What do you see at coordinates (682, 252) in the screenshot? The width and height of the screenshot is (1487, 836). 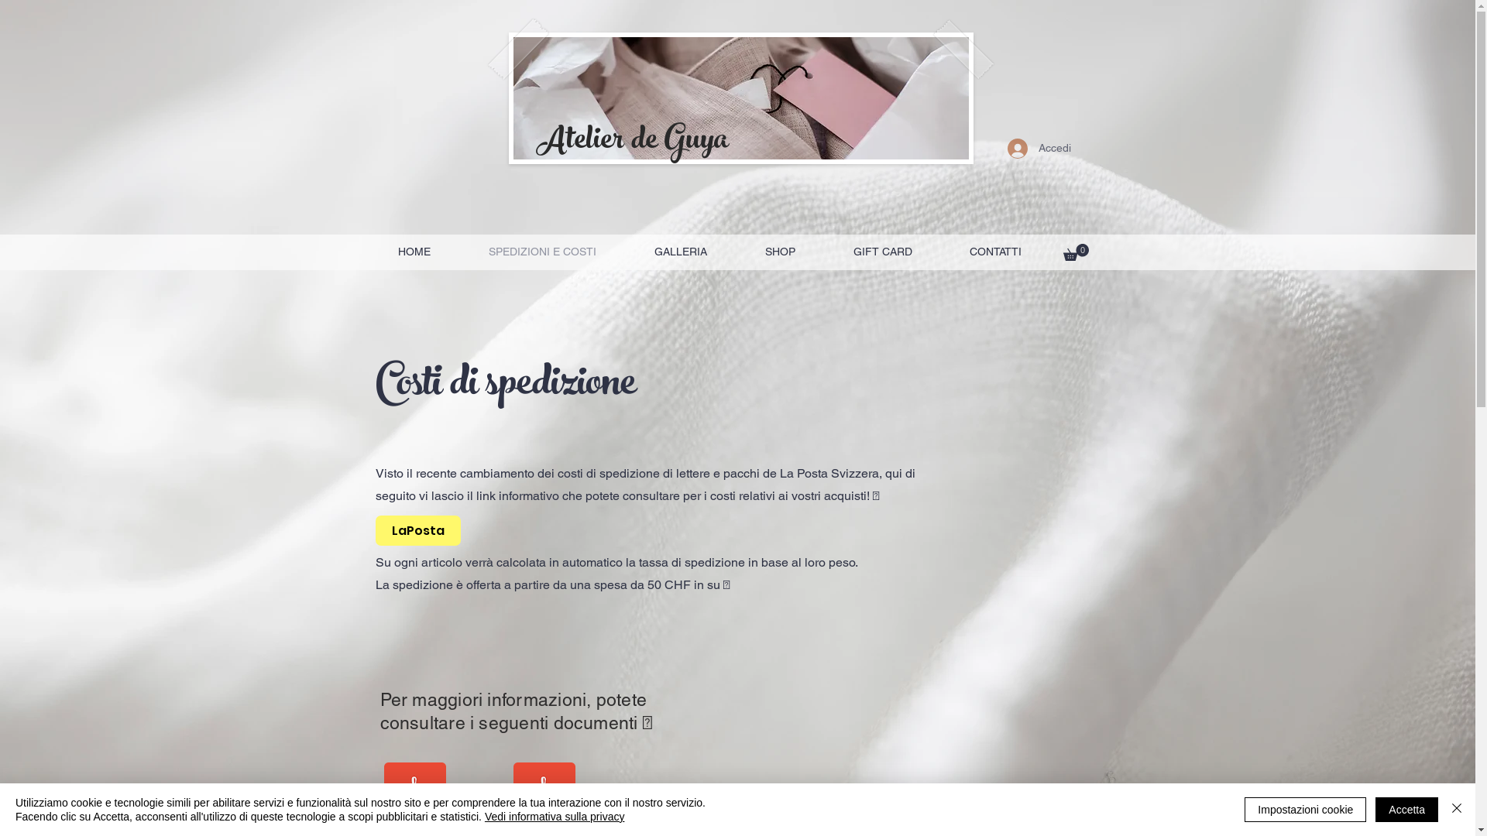 I see `GALLERIA` at bounding box center [682, 252].